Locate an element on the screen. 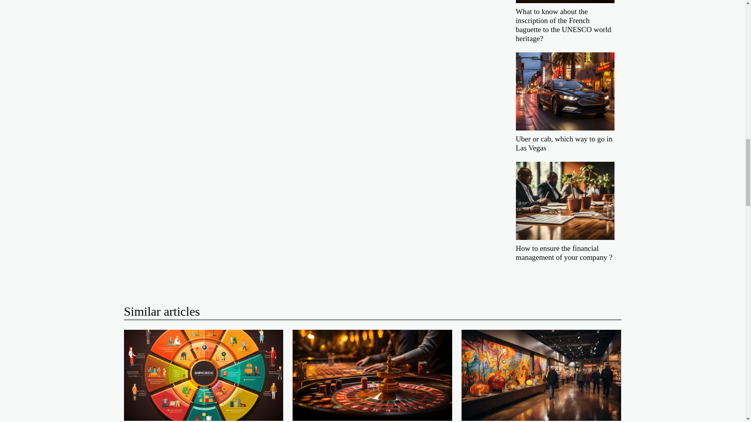 This screenshot has width=751, height=422. Uber or cab, which way to go in Las Vegas is located at coordinates (563, 143).